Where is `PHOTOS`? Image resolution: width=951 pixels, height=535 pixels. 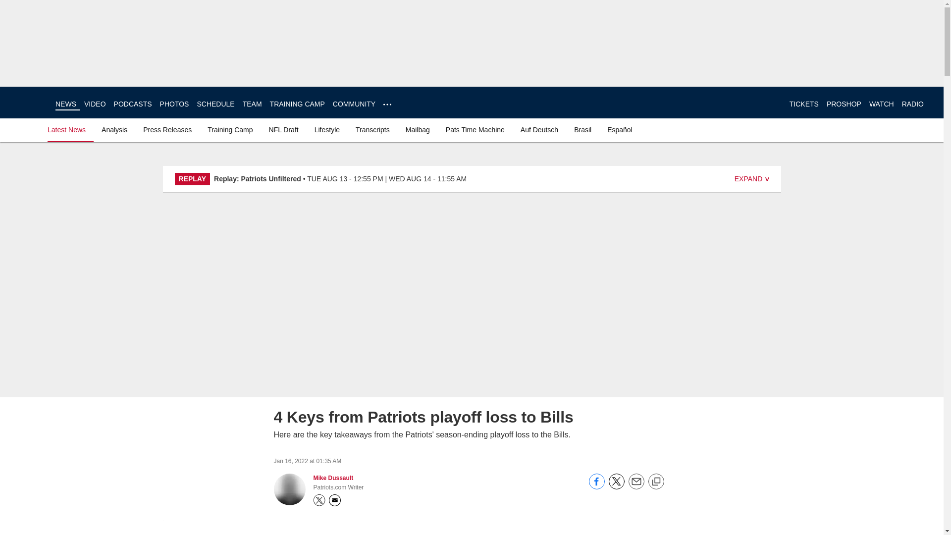
PHOTOS is located at coordinates (174, 104).